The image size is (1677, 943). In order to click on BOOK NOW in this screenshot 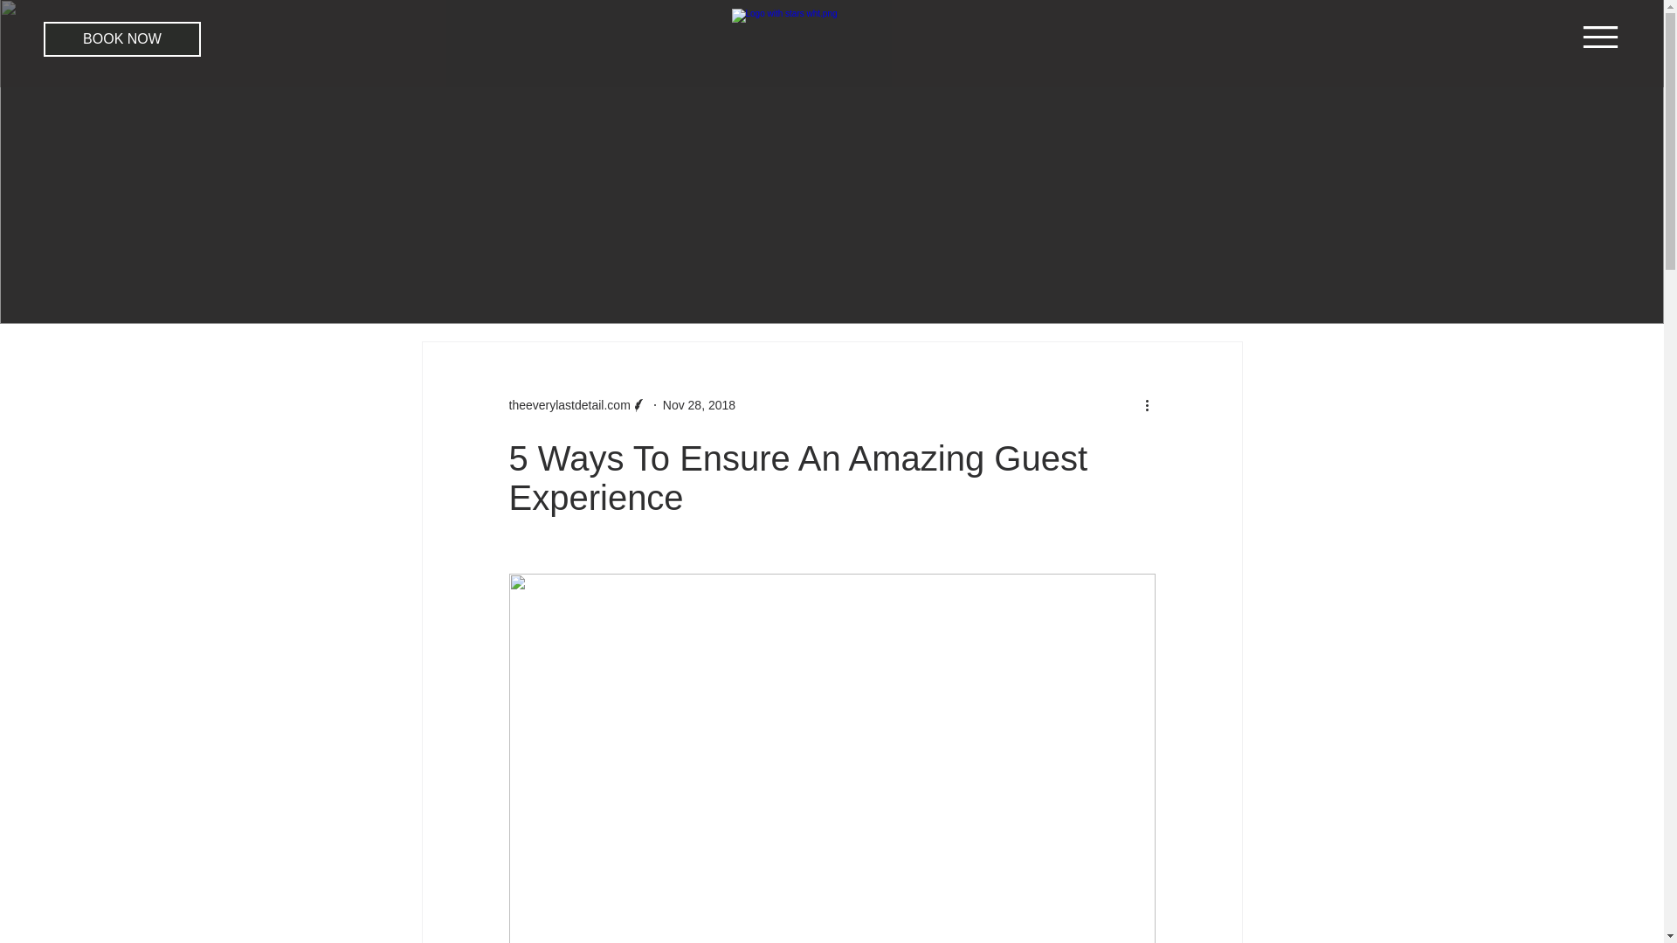, I will do `click(122, 38)`.